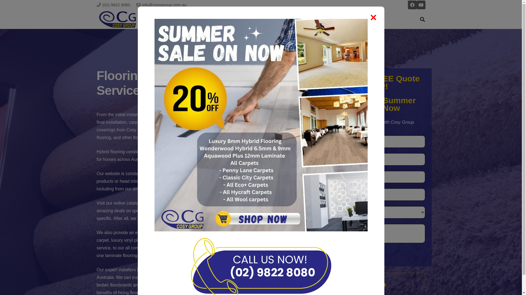 The width and height of the screenshot is (526, 295). Describe the element at coordinates (209, 19) in the screenshot. I see `Home` at that location.